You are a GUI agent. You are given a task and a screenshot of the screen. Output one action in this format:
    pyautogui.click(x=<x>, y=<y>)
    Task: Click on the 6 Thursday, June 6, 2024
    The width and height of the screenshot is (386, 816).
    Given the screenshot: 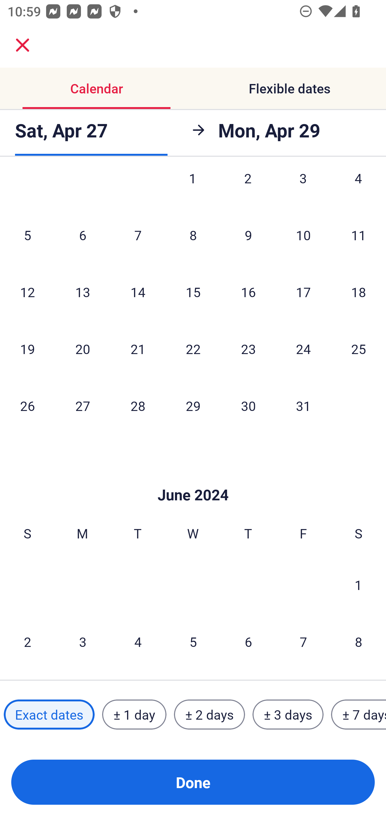 What is the action you would take?
    pyautogui.click(x=248, y=642)
    